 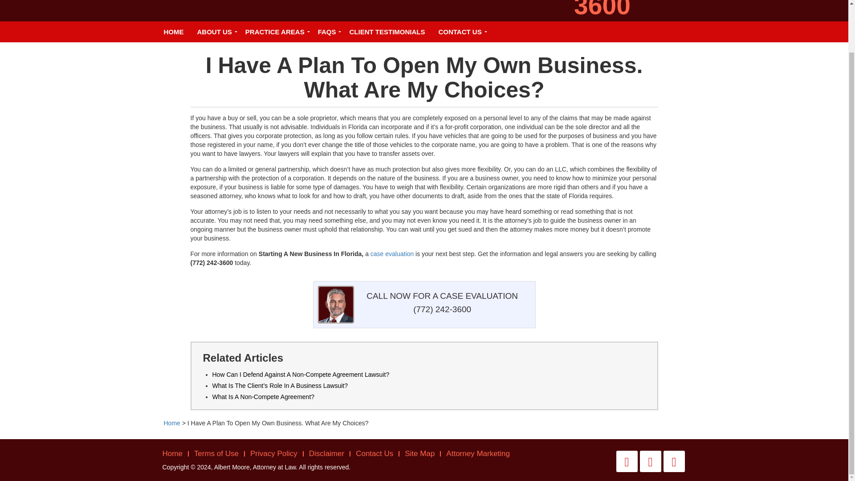 I want to click on PRACTICE AREAS, so click(x=274, y=32).